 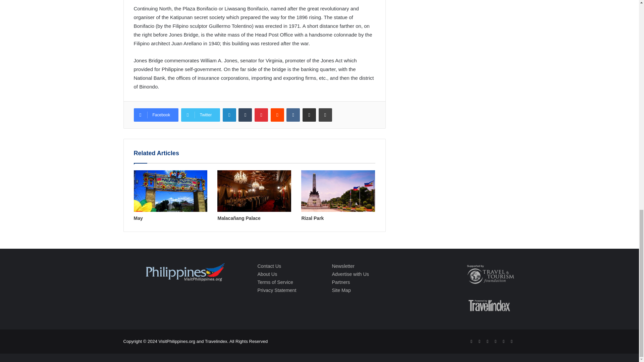 I want to click on Share via Email, so click(x=309, y=115).